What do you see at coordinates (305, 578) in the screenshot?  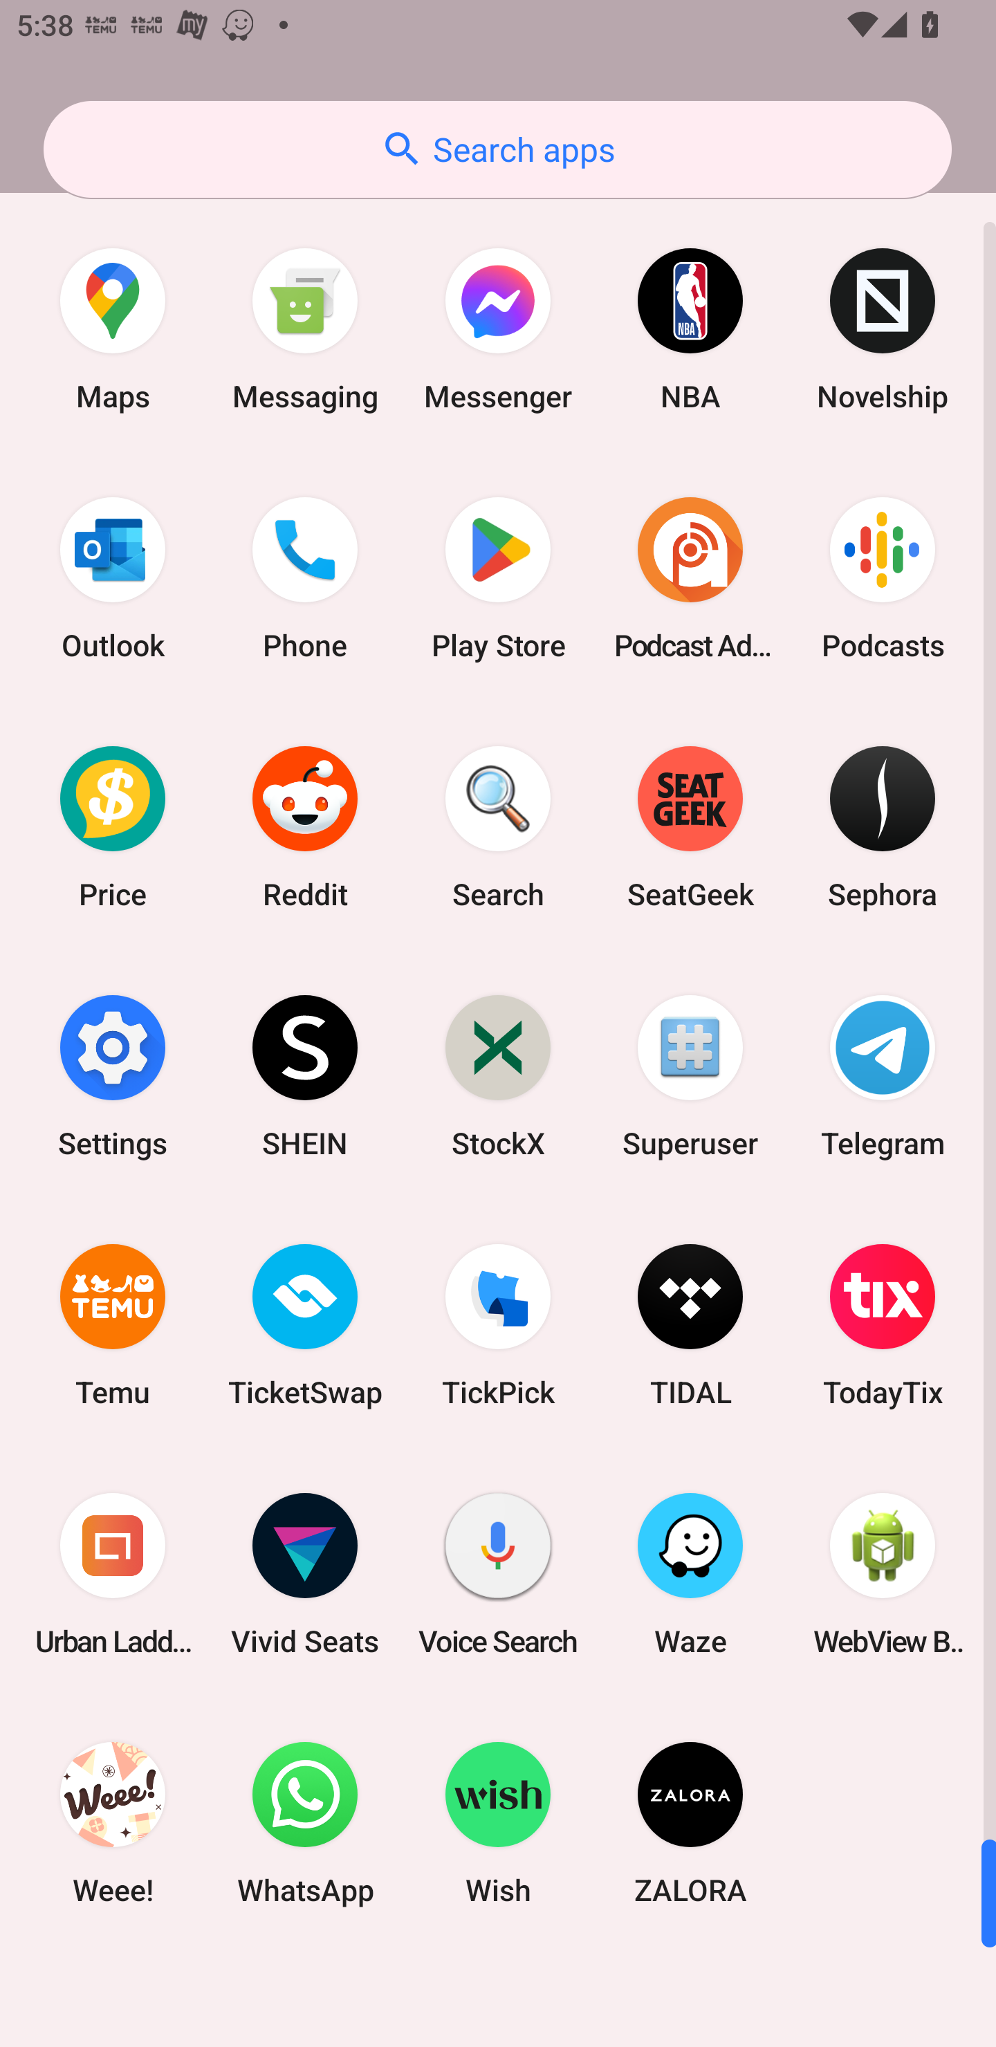 I see `Phone` at bounding box center [305, 578].